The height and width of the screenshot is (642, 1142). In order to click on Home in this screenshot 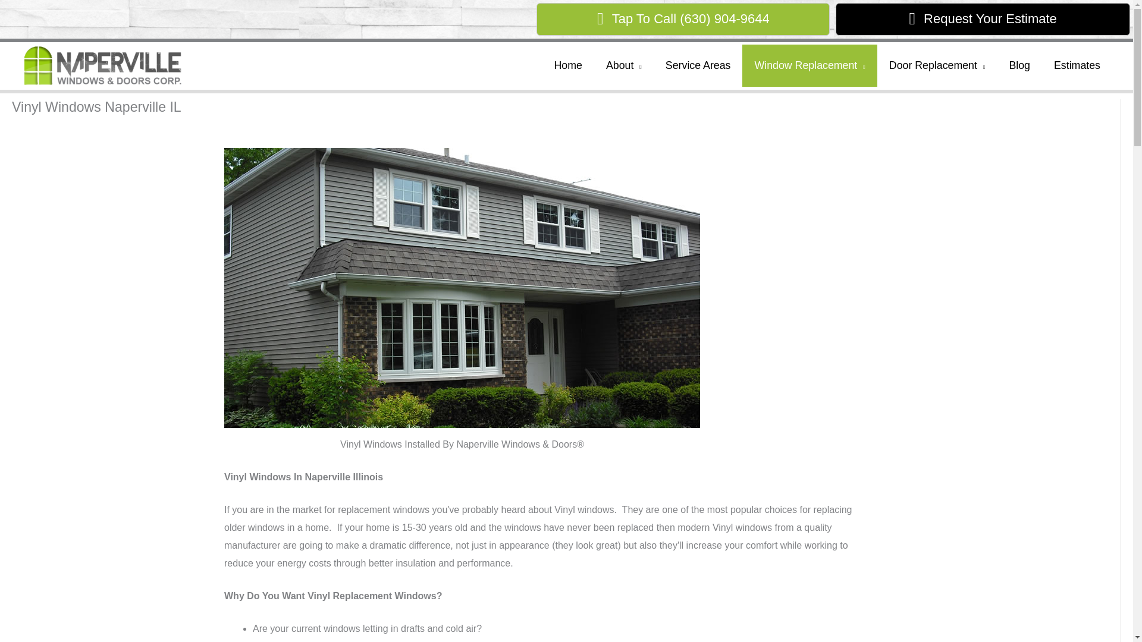, I will do `click(568, 65)`.